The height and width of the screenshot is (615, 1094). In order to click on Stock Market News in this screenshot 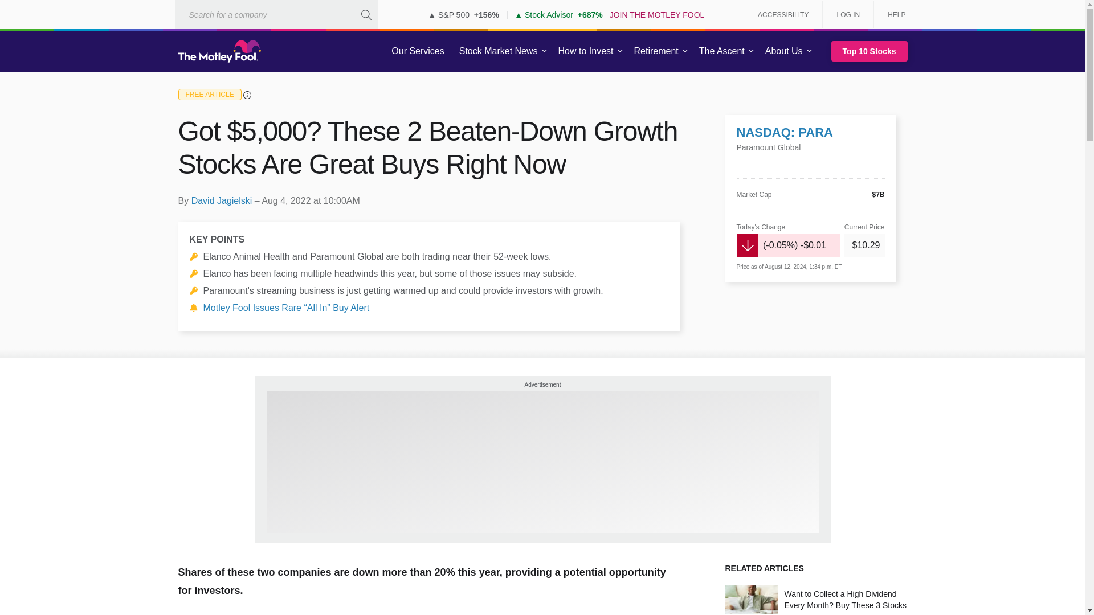, I will do `click(498, 51)`.